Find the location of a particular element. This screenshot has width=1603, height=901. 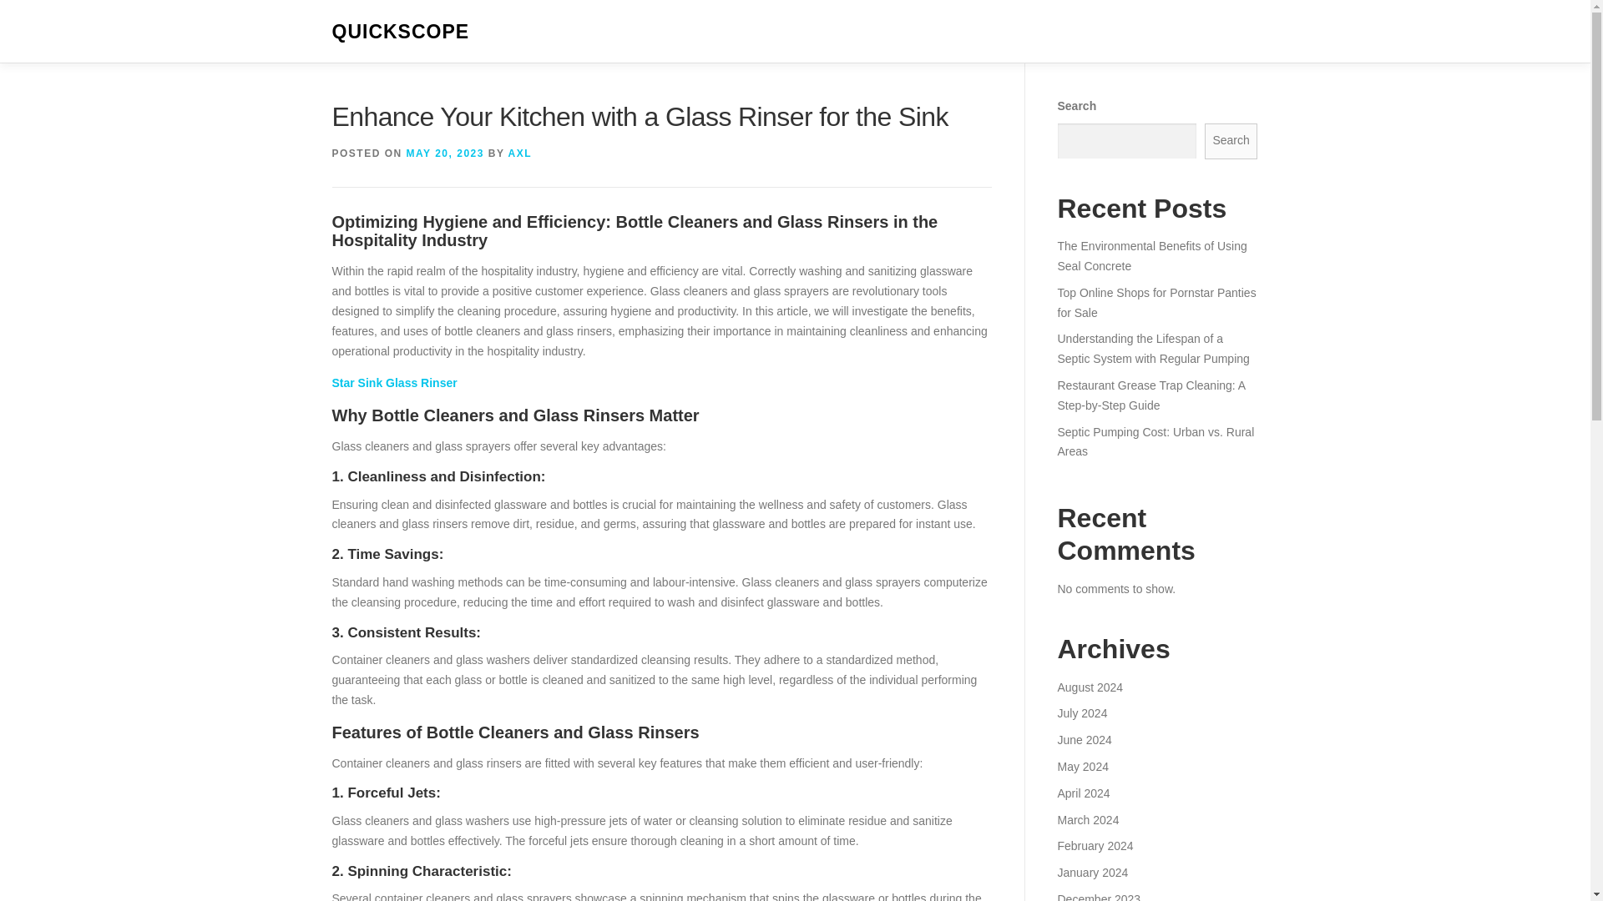

MAY 20, 2023 is located at coordinates (445, 154).